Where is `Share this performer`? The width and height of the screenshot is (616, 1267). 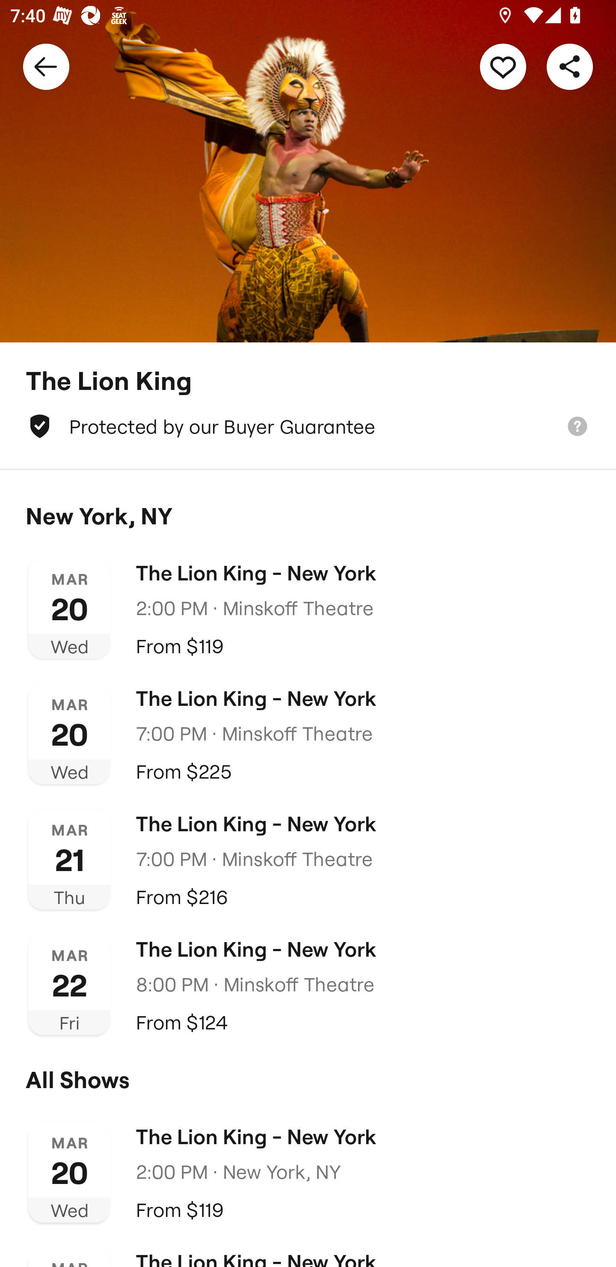
Share this performer is located at coordinates (570, 66).